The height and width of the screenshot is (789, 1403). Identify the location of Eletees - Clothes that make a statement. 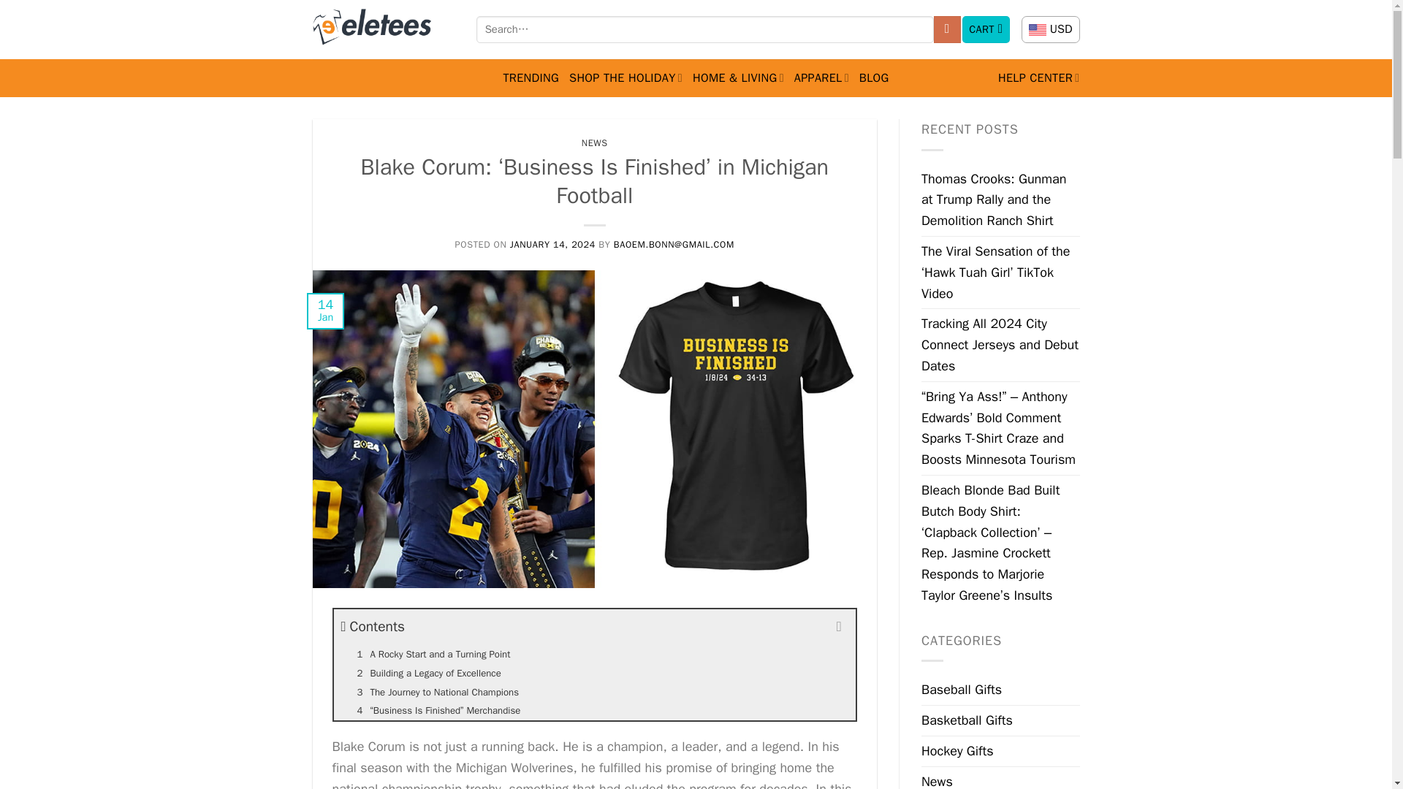
(384, 29).